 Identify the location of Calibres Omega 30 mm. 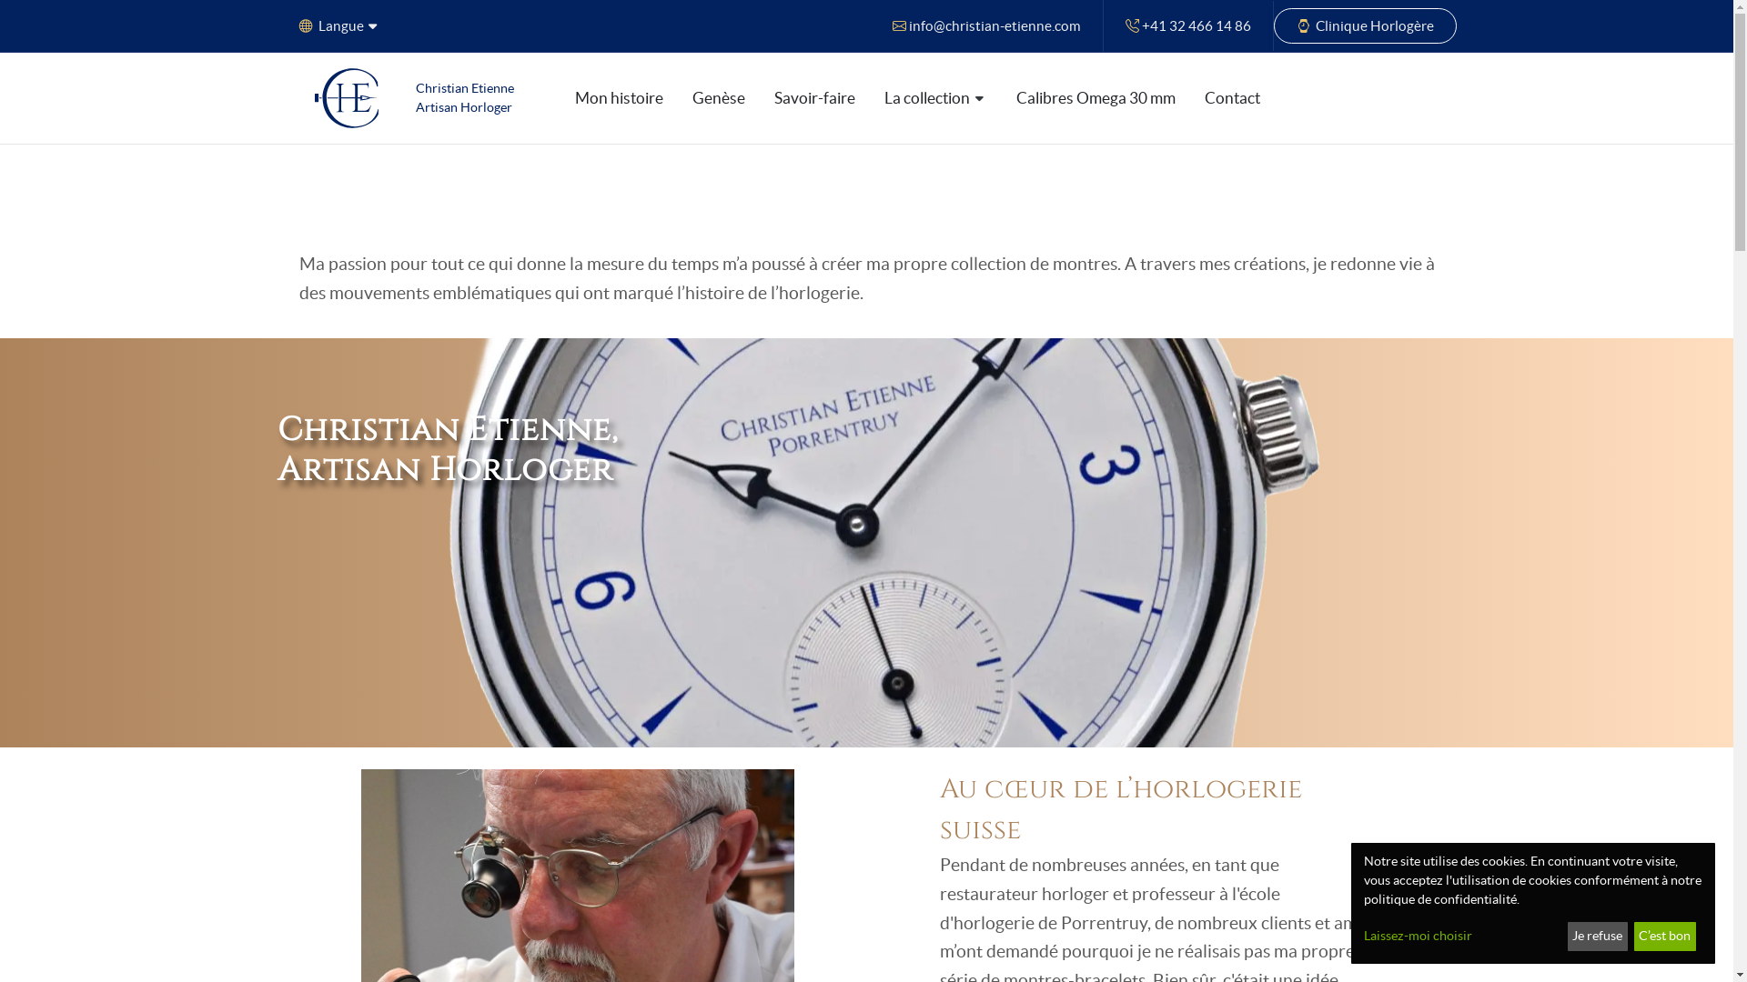
(1096, 98).